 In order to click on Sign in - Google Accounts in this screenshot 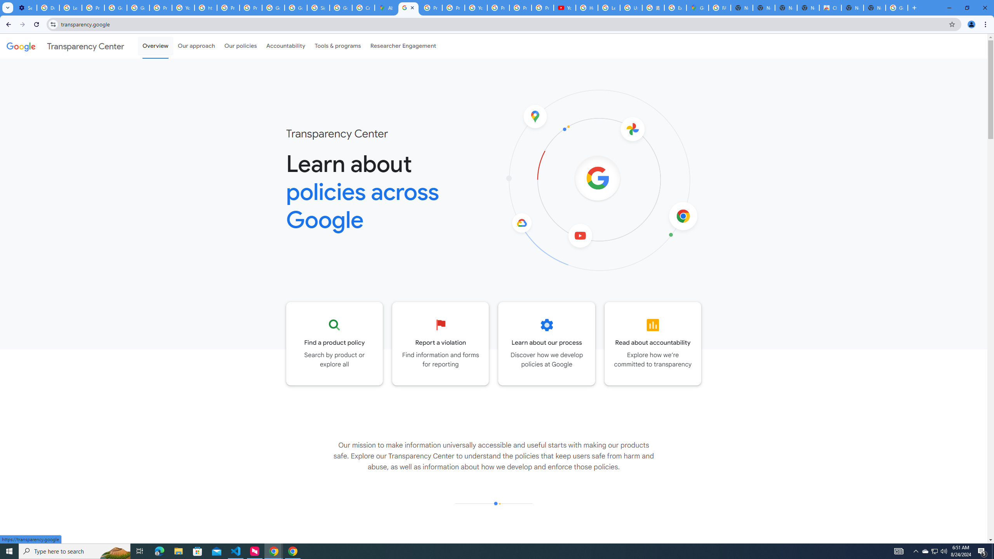, I will do `click(318, 8)`.